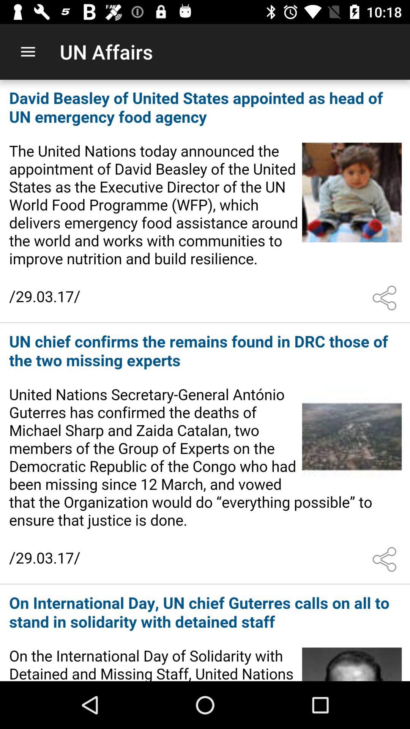 This screenshot has height=729, width=410. I want to click on go to full article, so click(205, 454).